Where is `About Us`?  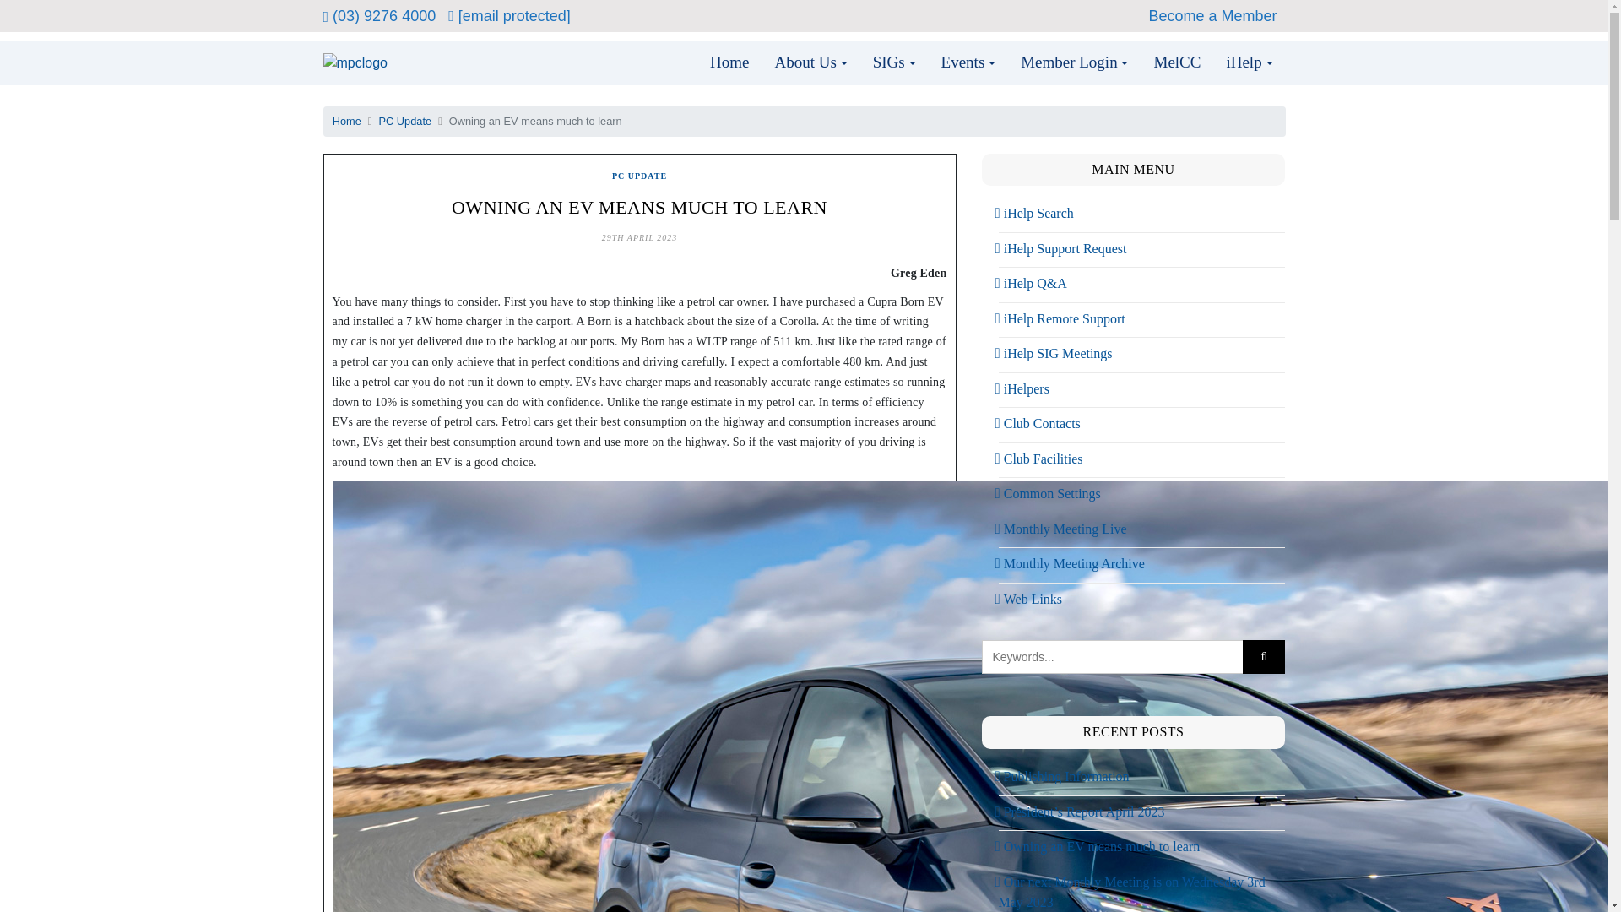 About Us is located at coordinates (810, 62).